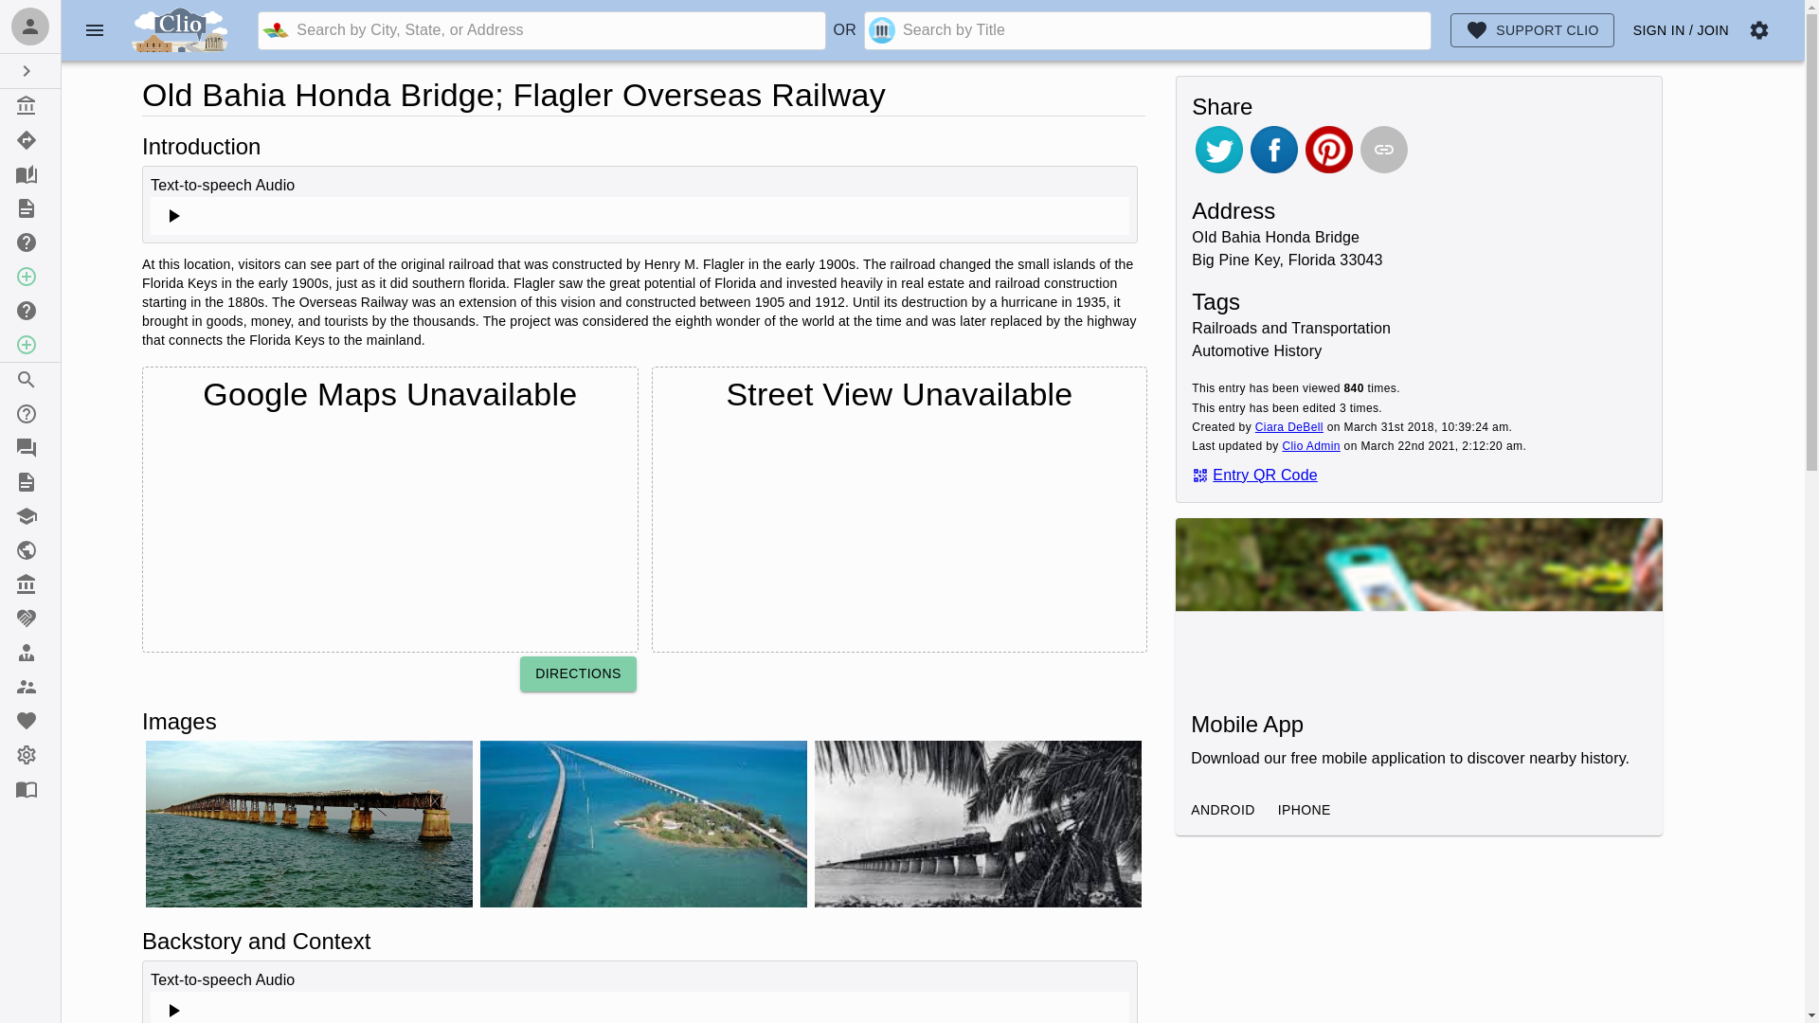 The height and width of the screenshot is (1023, 1819). What do you see at coordinates (30, 584) in the screenshot?
I see `Clio for Museums` at bounding box center [30, 584].